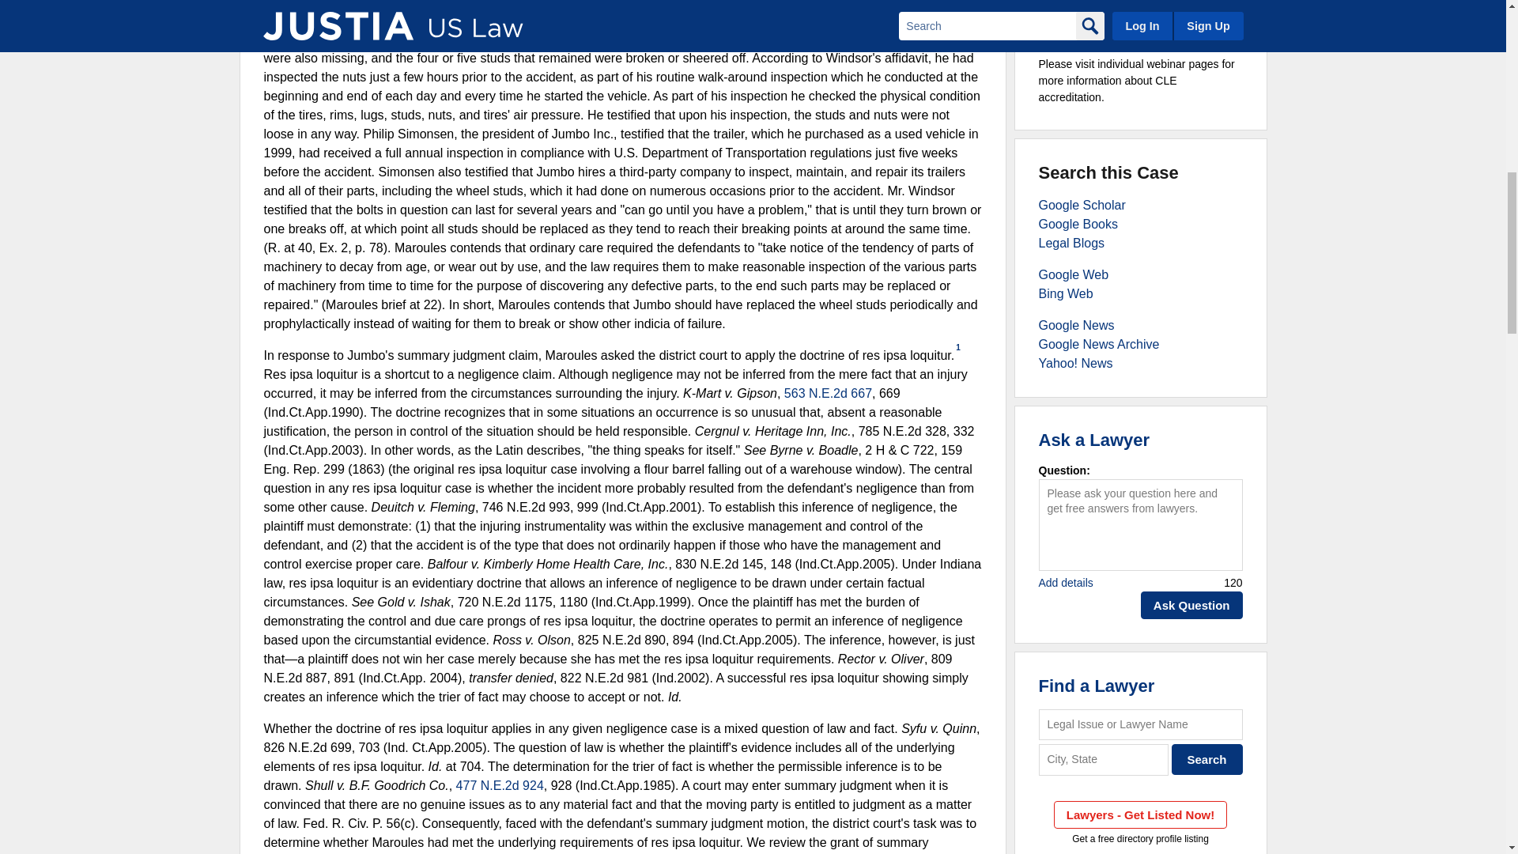 The width and height of the screenshot is (1518, 854). Describe the element at coordinates (828, 394) in the screenshot. I see `563 N.E.2d 667` at that location.